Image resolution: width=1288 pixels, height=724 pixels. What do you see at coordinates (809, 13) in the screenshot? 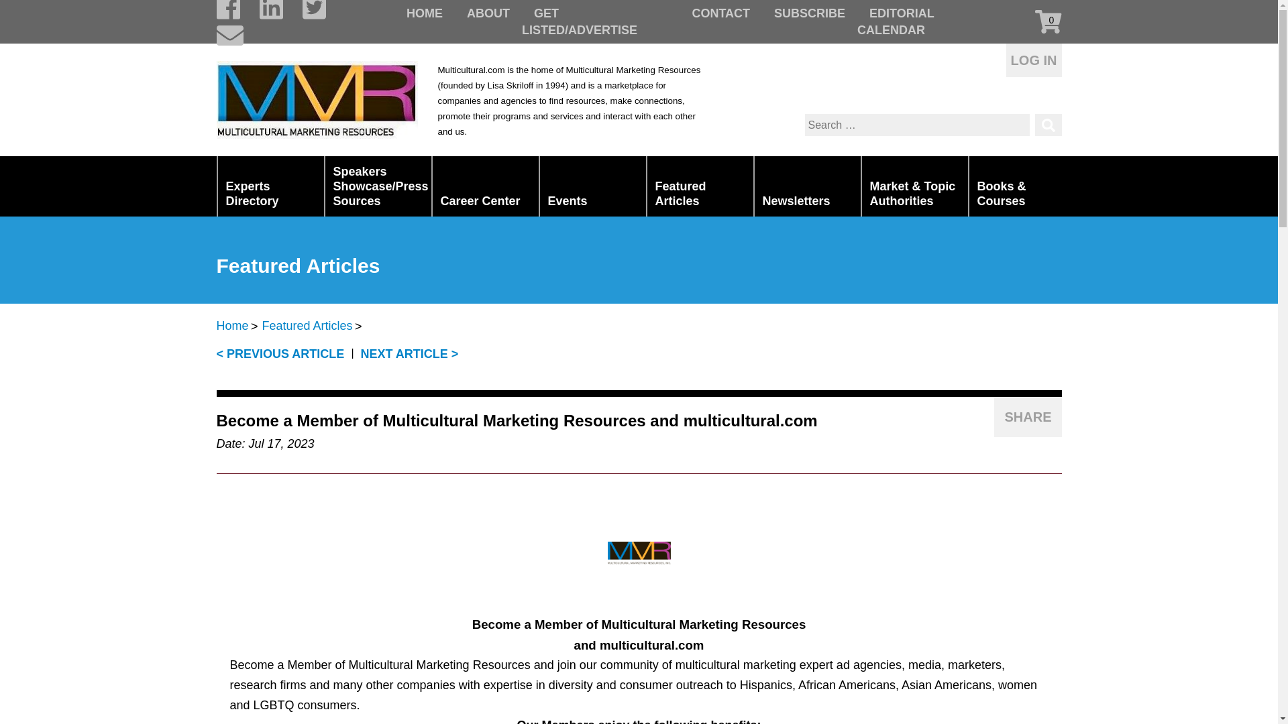
I see `SUBSCRIBE` at bounding box center [809, 13].